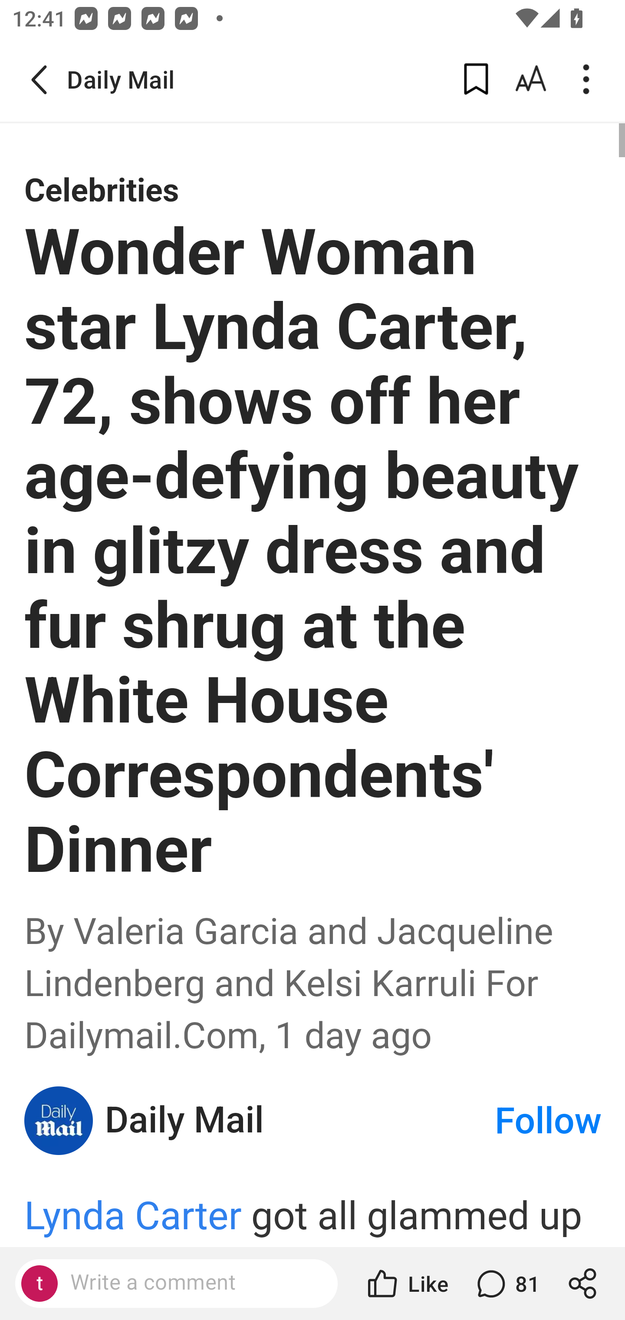 The image size is (625, 1320). I want to click on Write a comment, so click(176, 1284).